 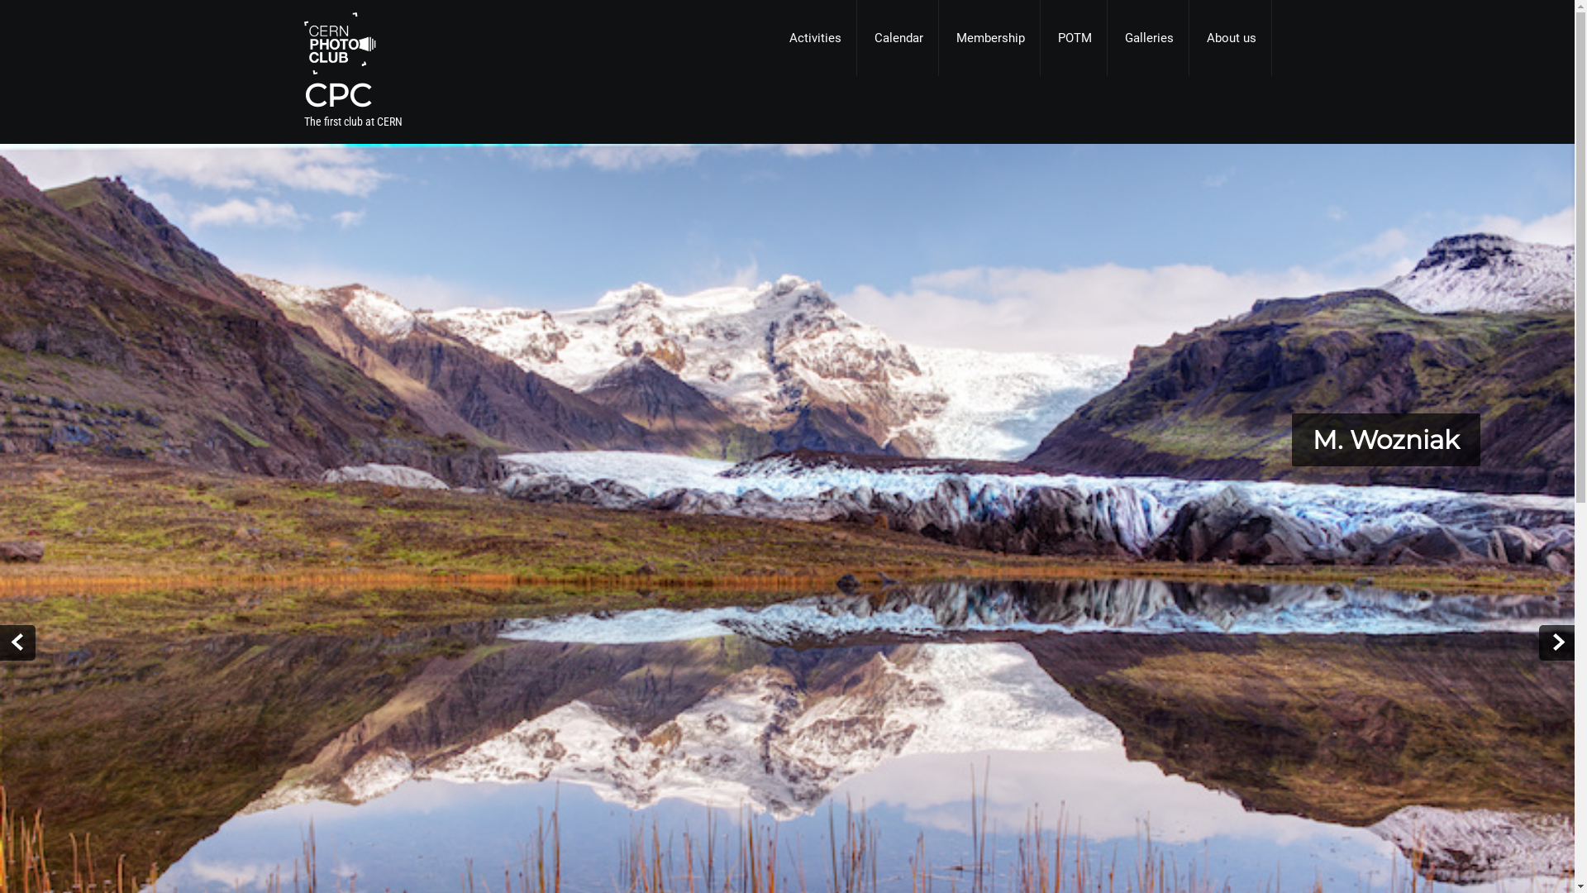 What do you see at coordinates (18, 643) in the screenshot?
I see `Prev` at bounding box center [18, 643].